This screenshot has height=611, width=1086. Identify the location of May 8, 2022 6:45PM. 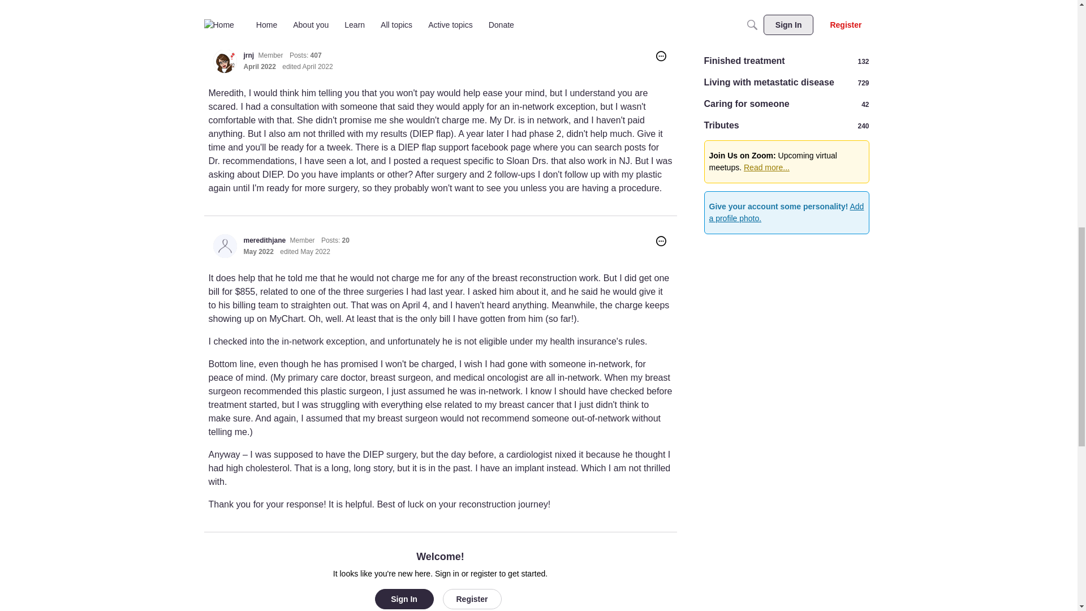
(258, 252).